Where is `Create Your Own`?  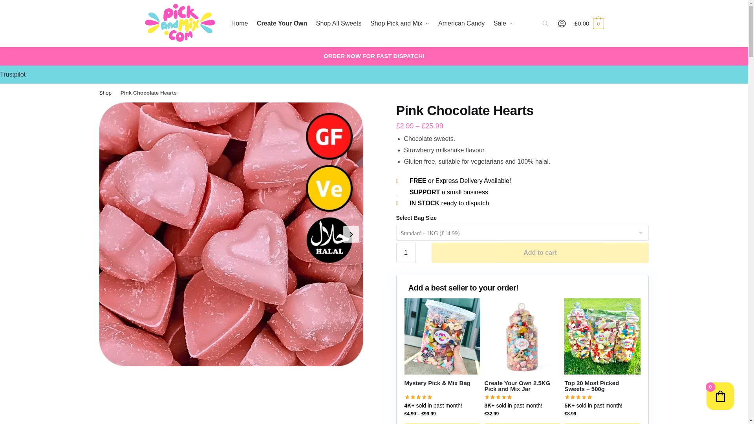
Create Your Own is located at coordinates (282, 24).